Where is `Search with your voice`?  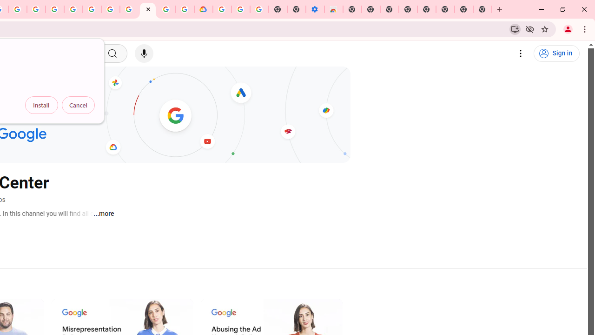 Search with your voice is located at coordinates (144, 54).